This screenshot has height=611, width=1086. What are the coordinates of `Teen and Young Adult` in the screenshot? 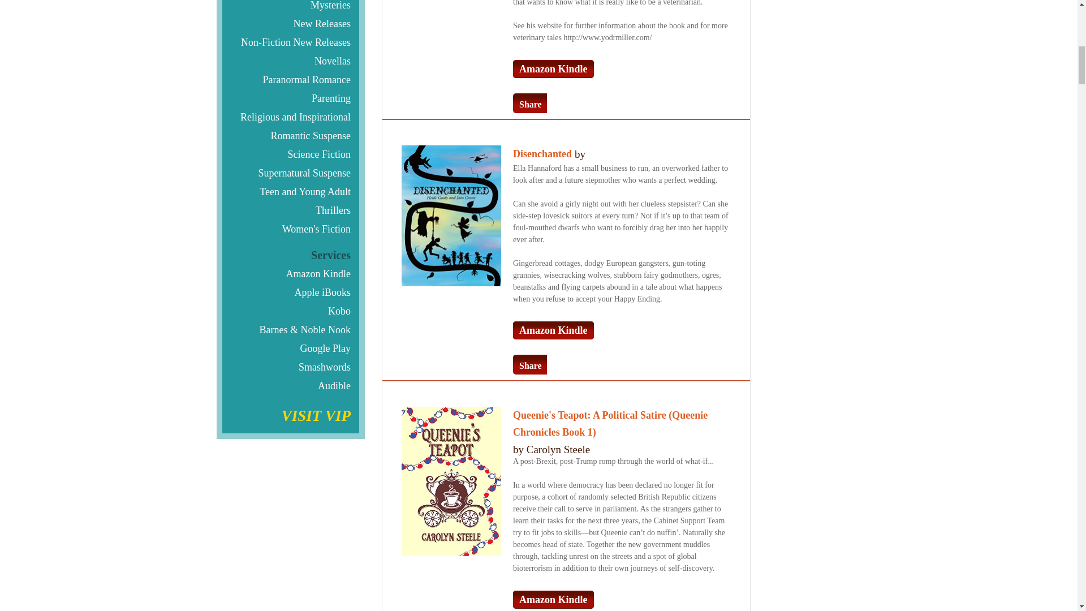 It's located at (290, 191).